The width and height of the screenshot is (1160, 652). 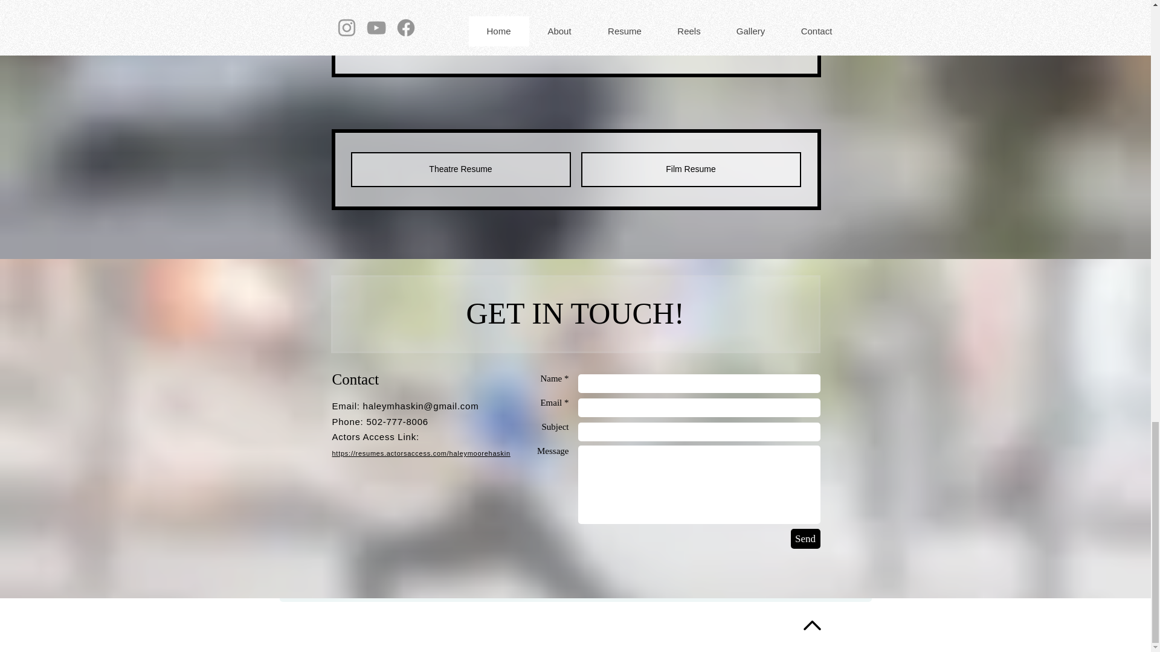 I want to click on Gallery, so click(x=575, y=39).